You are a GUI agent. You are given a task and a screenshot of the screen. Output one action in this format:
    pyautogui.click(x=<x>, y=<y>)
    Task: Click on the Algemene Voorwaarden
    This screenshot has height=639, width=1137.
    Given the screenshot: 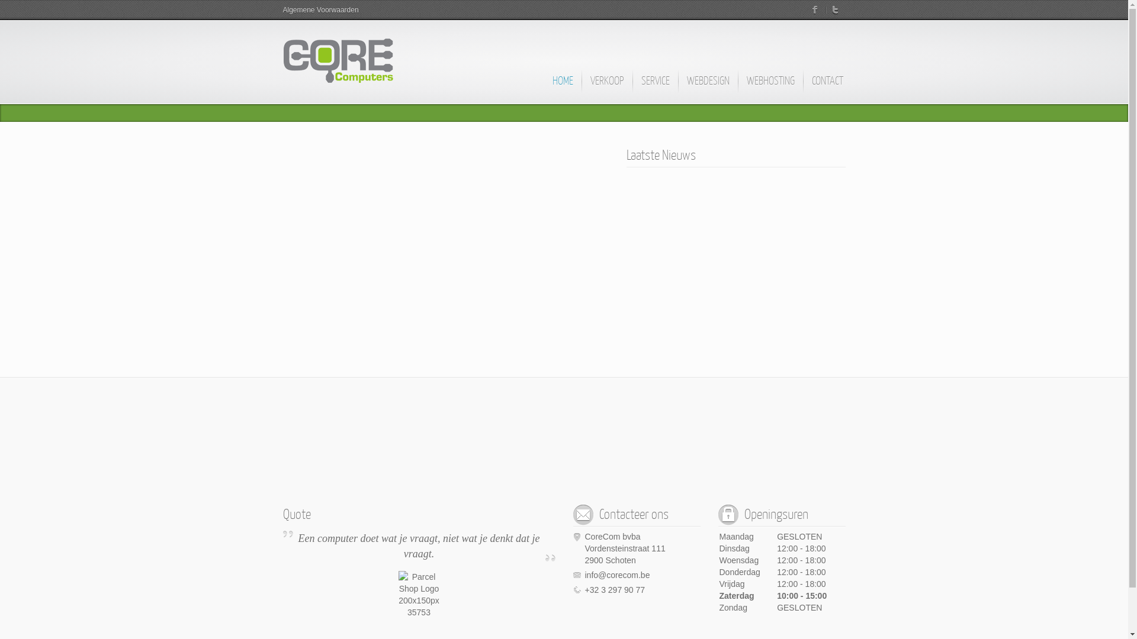 What is the action you would take?
    pyautogui.click(x=321, y=10)
    